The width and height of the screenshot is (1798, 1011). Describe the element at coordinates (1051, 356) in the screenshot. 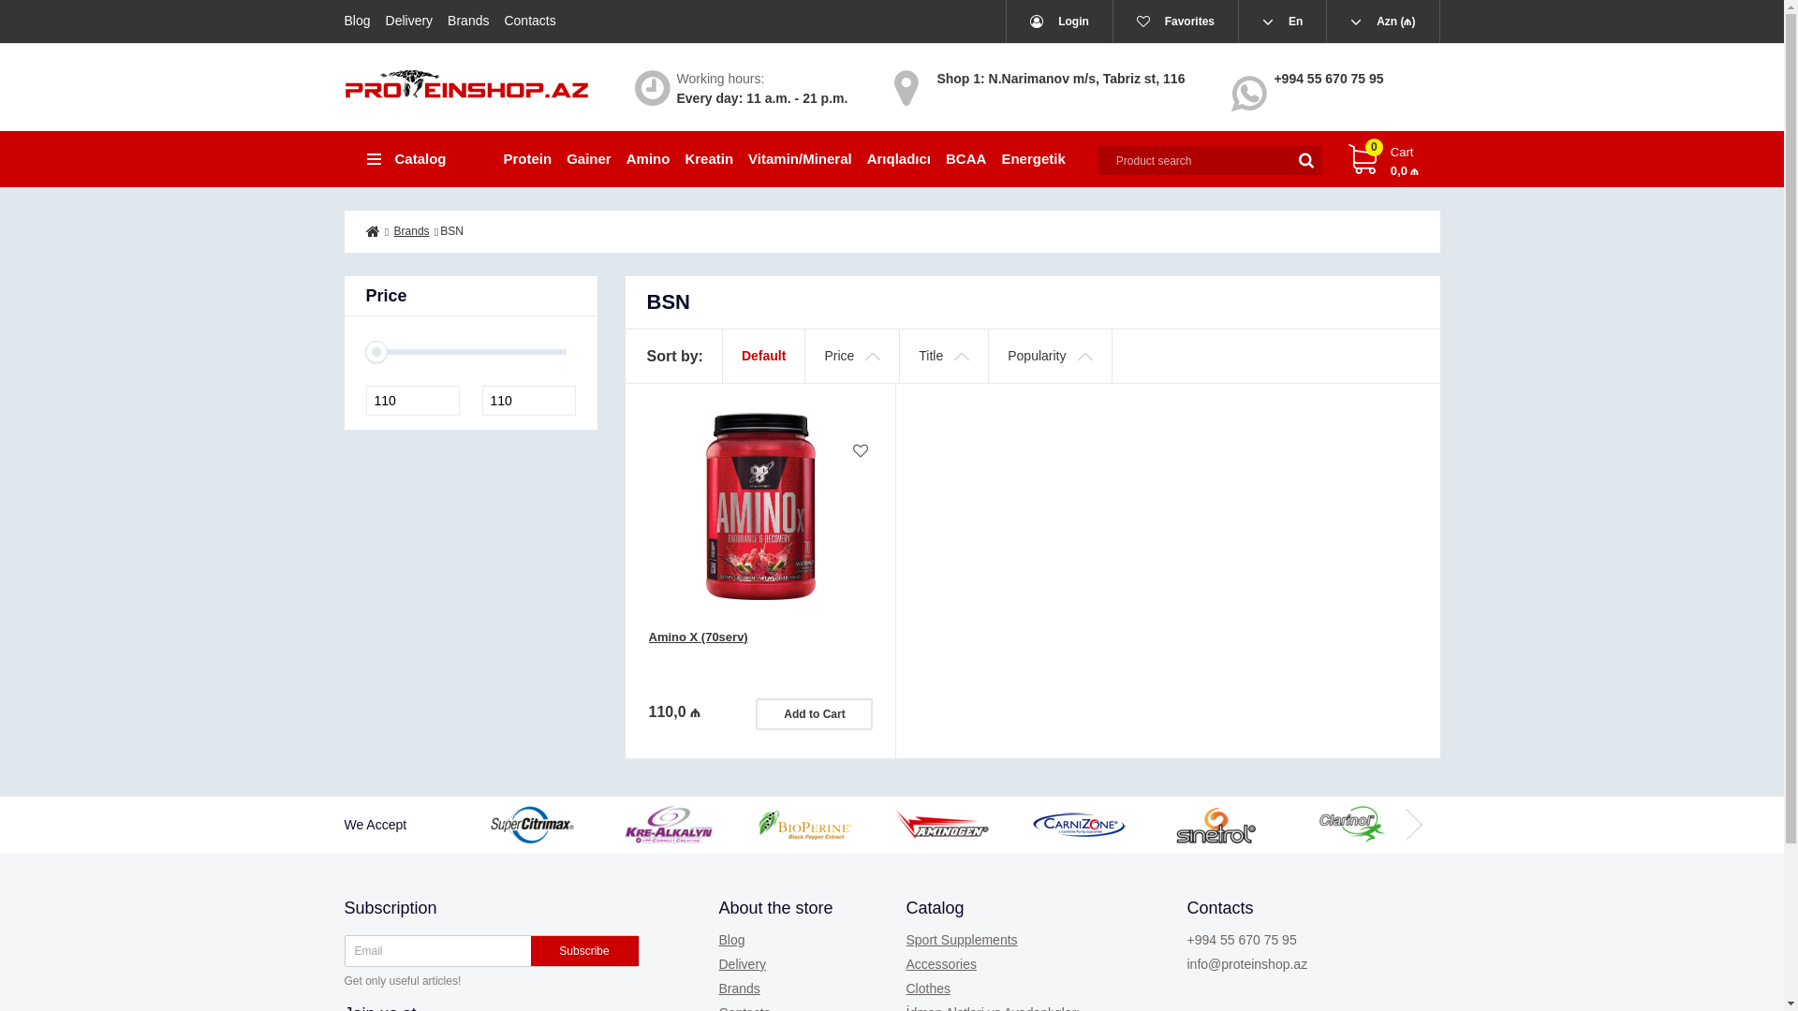

I see `Popularity` at that location.